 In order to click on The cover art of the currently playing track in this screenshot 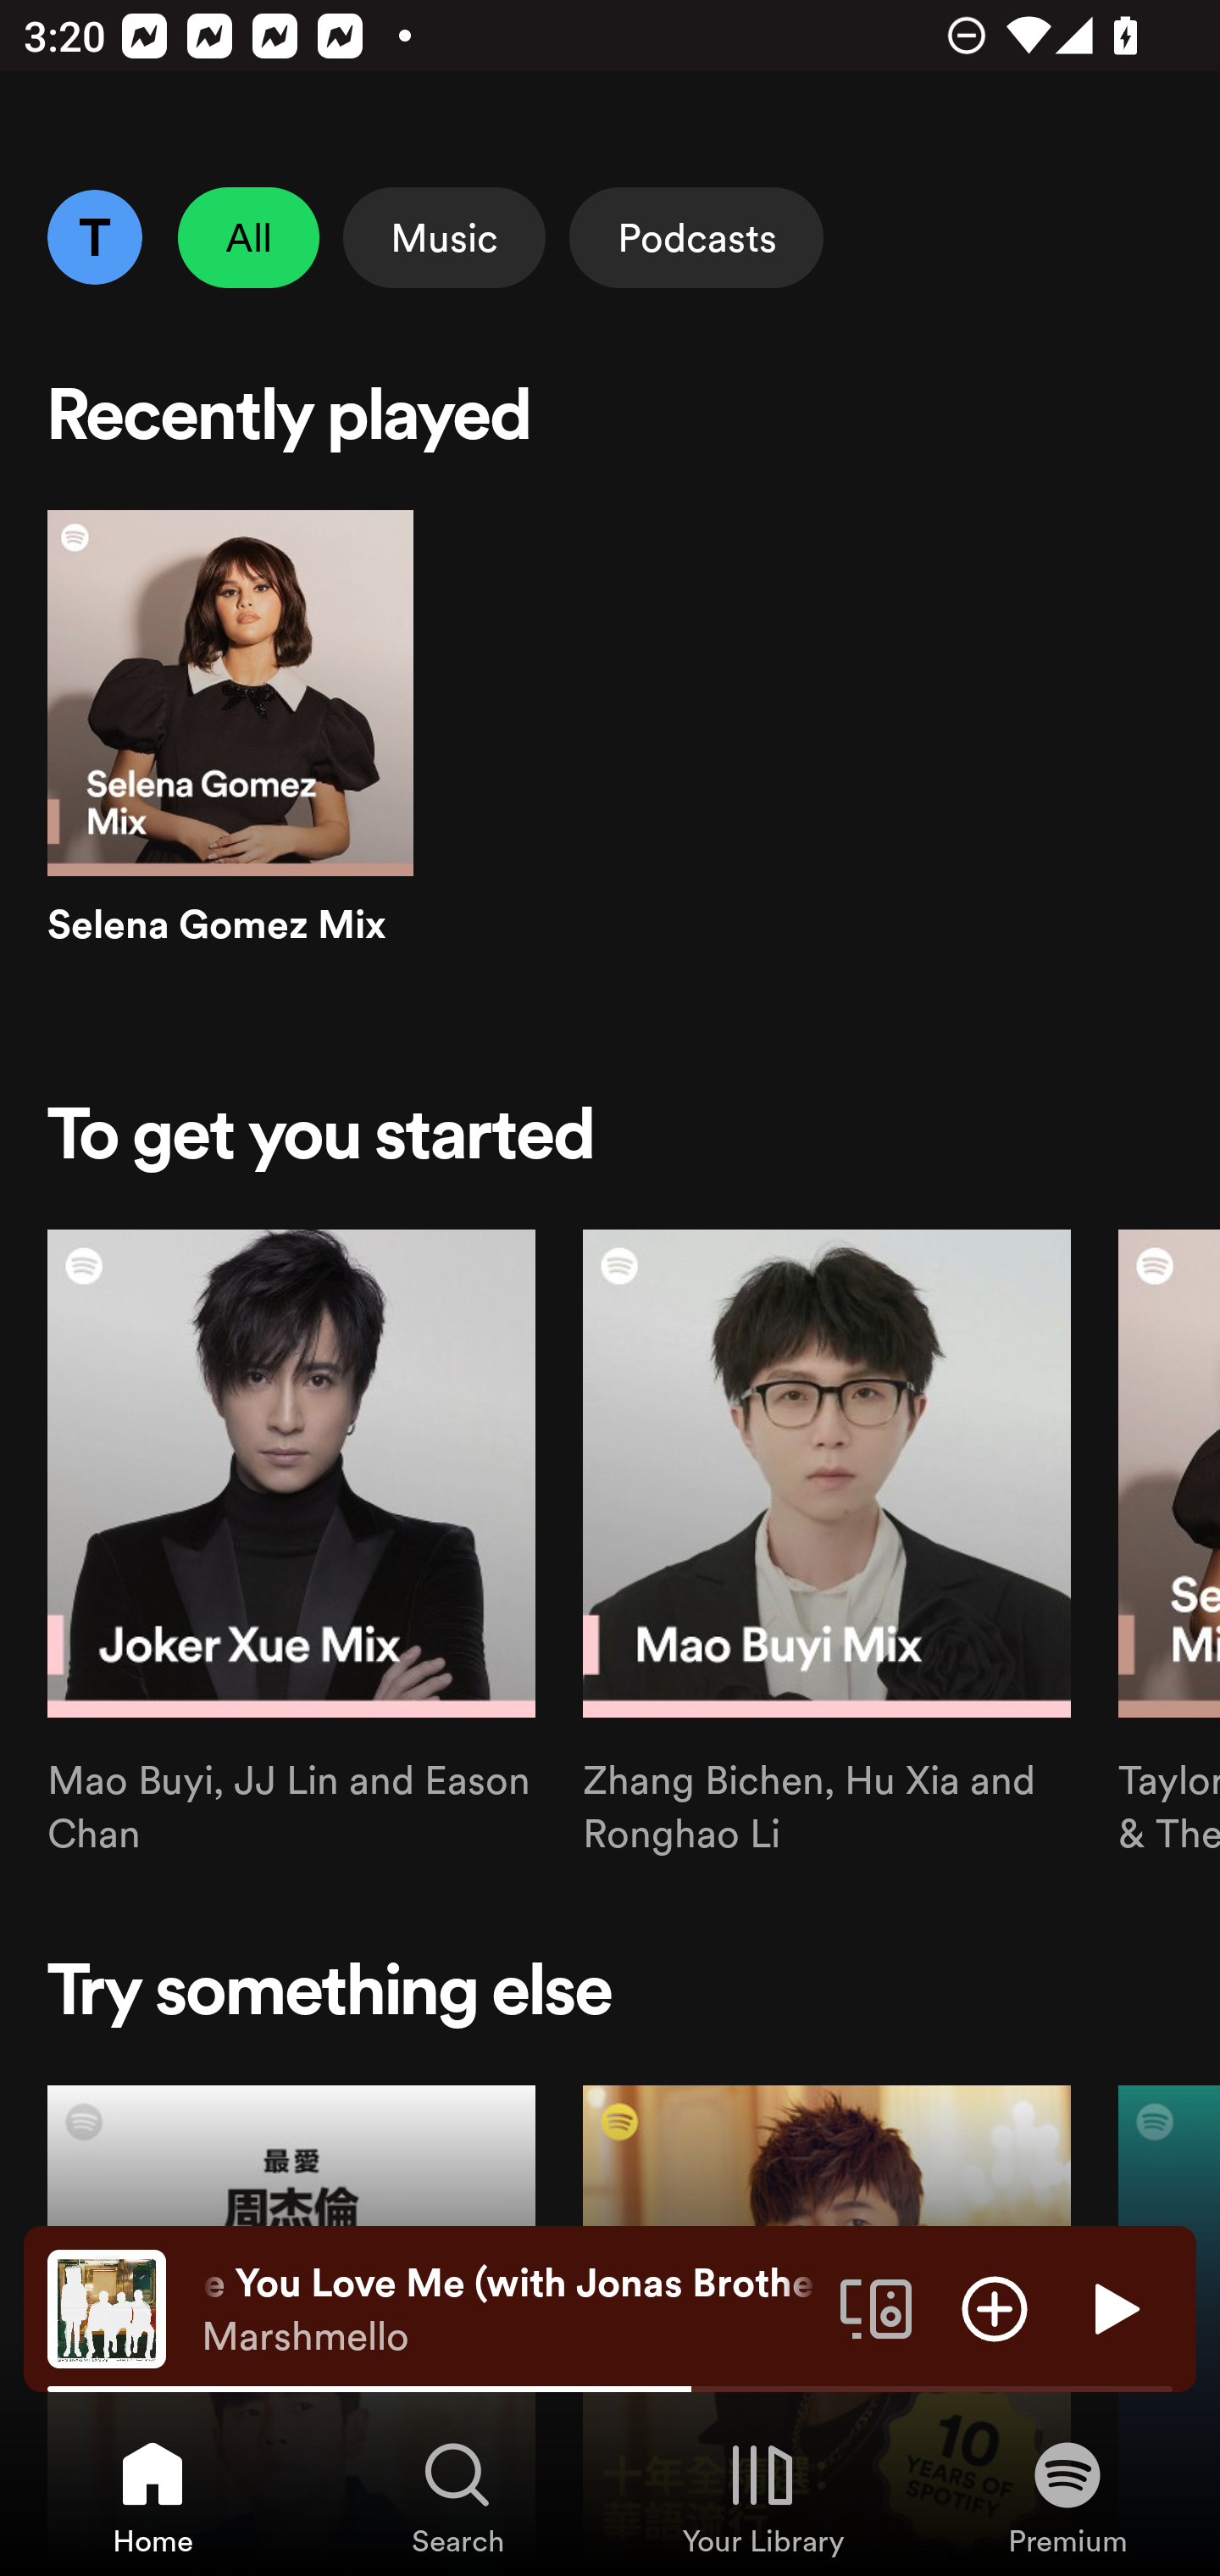, I will do `click(107, 2307)`.